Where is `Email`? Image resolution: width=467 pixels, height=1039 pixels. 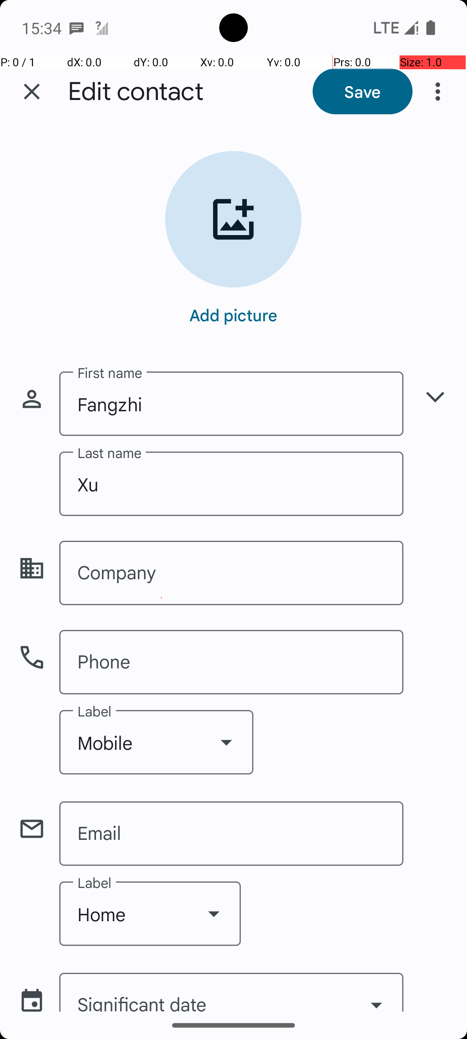 Email is located at coordinates (231, 834).